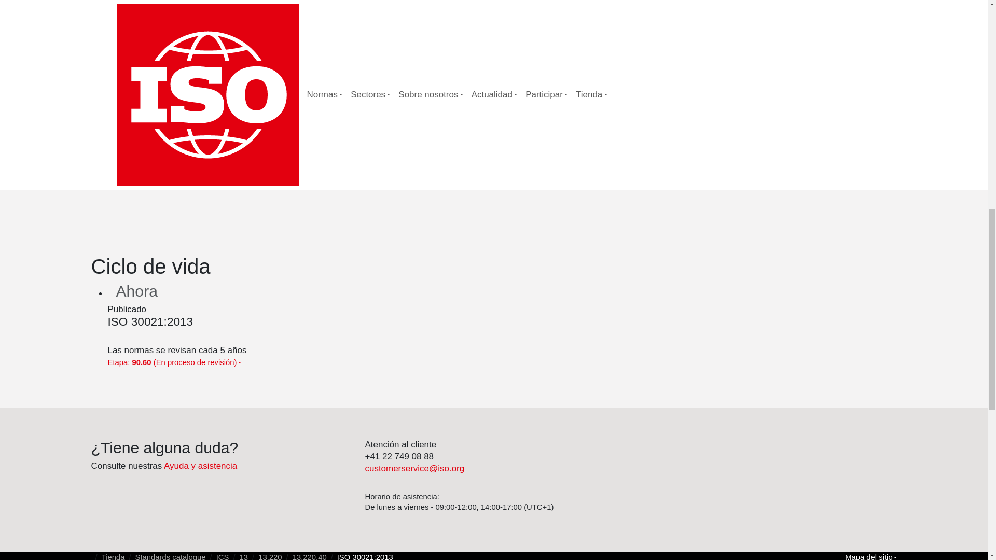  I want to click on Ignitability and burning behaviour of materials and products, so click(674, 166).